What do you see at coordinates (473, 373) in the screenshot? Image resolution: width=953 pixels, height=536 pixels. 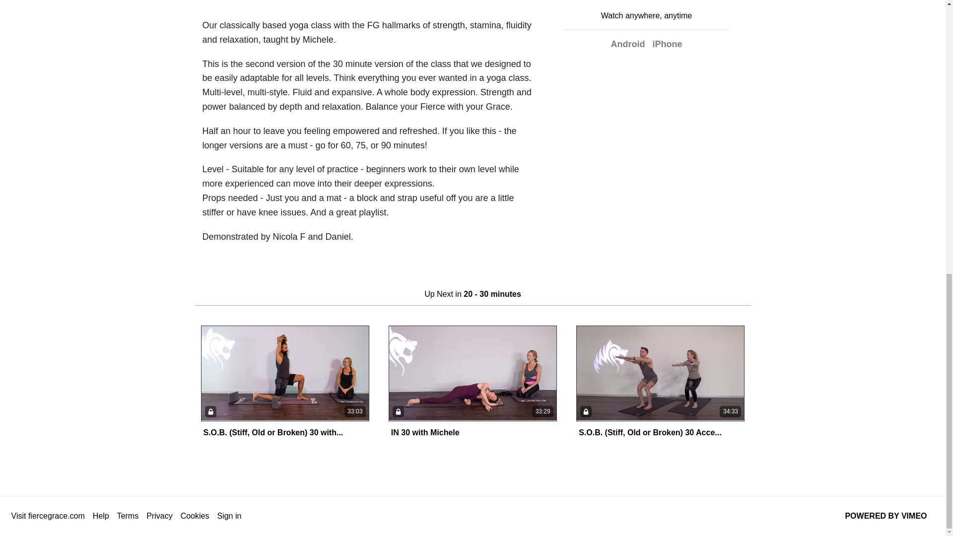 I see `33:29` at bounding box center [473, 373].